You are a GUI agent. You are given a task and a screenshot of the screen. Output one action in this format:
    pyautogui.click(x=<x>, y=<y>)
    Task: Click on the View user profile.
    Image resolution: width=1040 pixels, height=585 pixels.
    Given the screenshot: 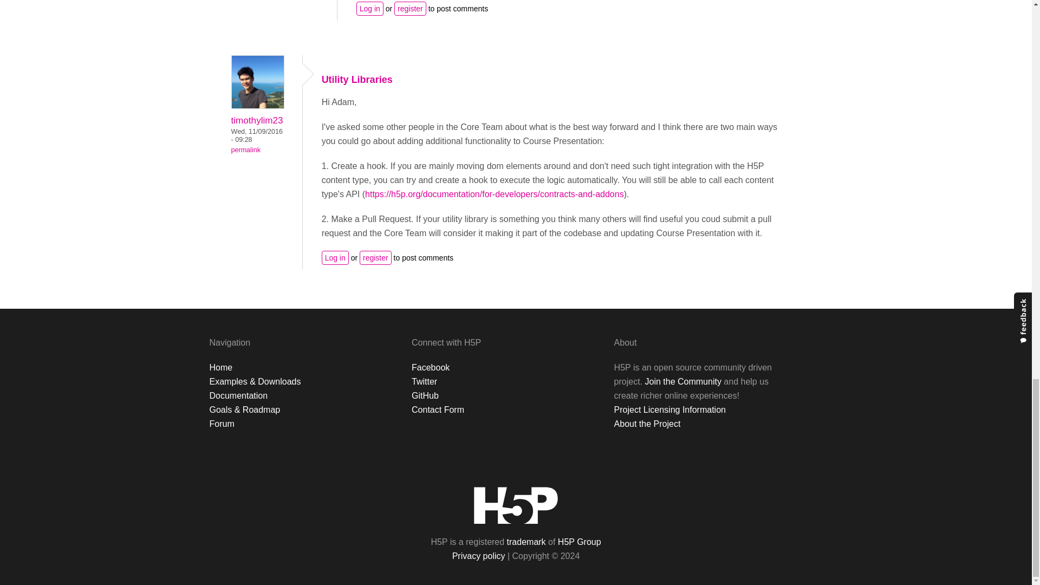 What is the action you would take?
    pyautogui.click(x=257, y=106)
    